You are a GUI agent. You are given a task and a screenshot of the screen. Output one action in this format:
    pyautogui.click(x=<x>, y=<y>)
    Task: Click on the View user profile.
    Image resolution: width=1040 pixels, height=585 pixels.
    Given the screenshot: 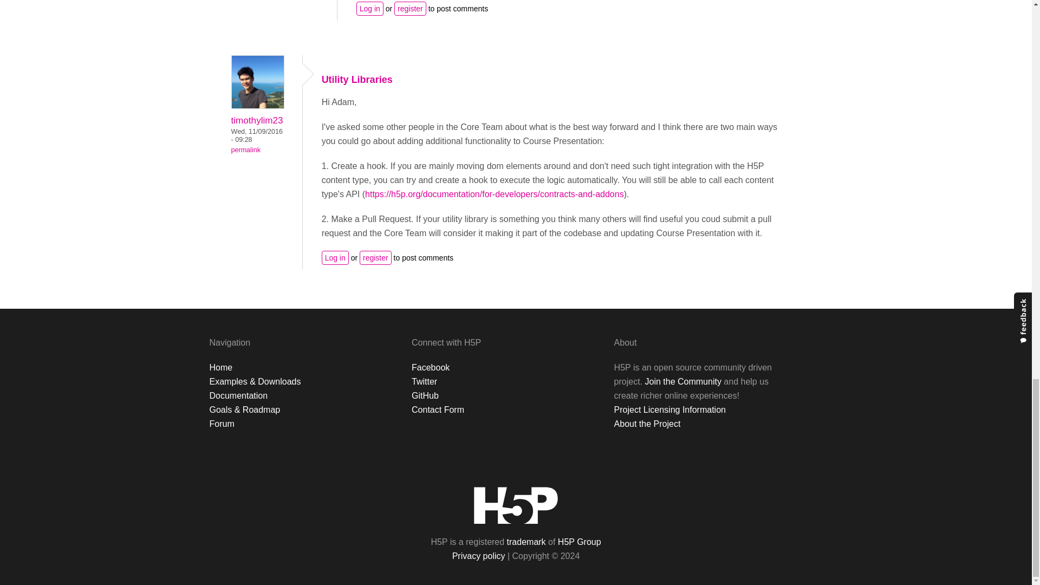 What is the action you would take?
    pyautogui.click(x=257, y=106)
    